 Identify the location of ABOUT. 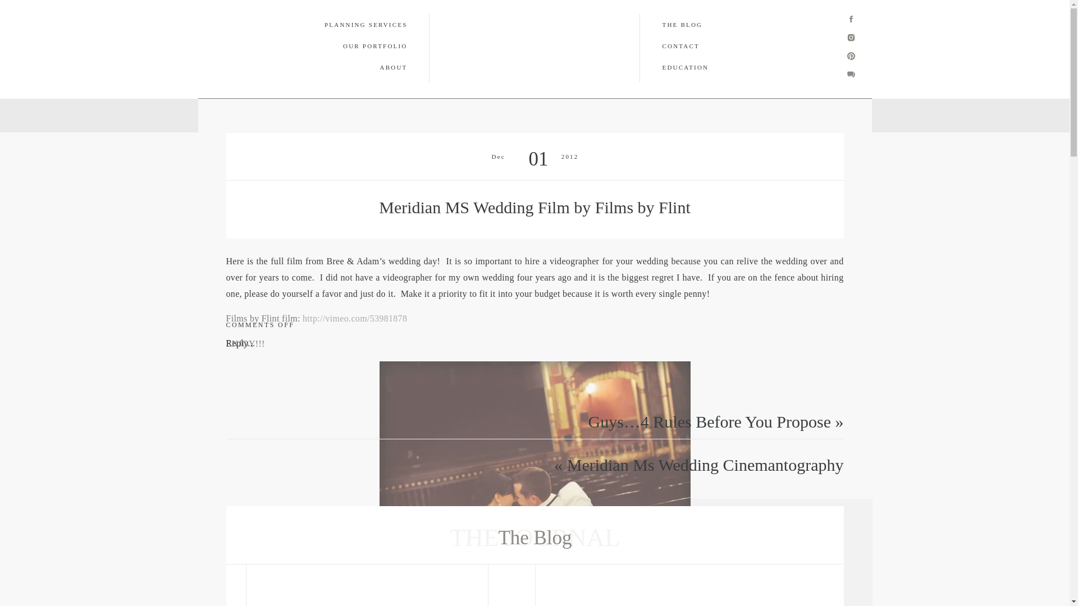
(356, 67).